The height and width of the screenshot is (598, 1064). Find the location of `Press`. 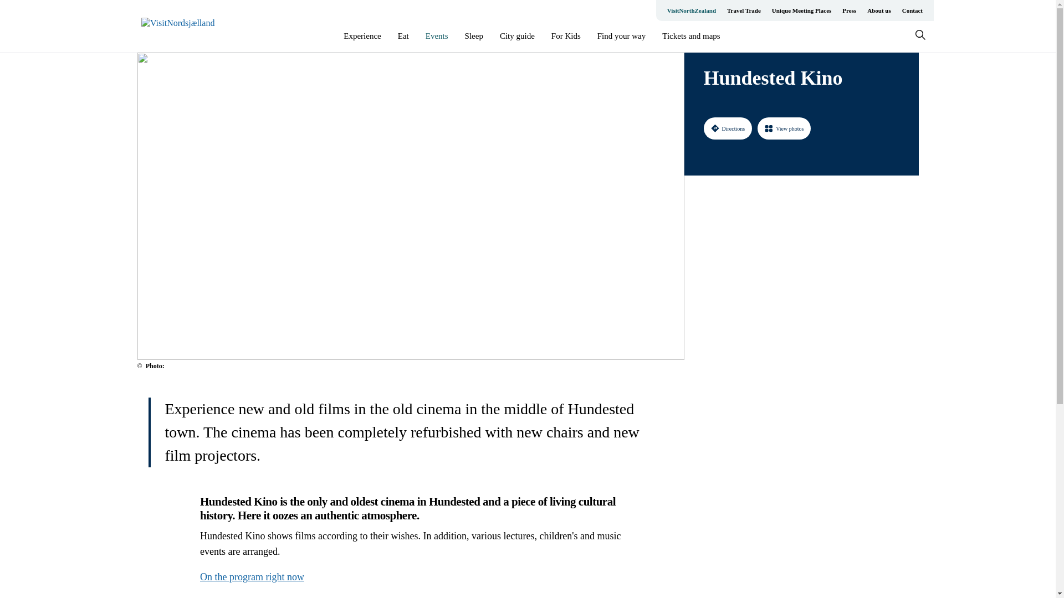

Press is located at coordinates (849, 10).